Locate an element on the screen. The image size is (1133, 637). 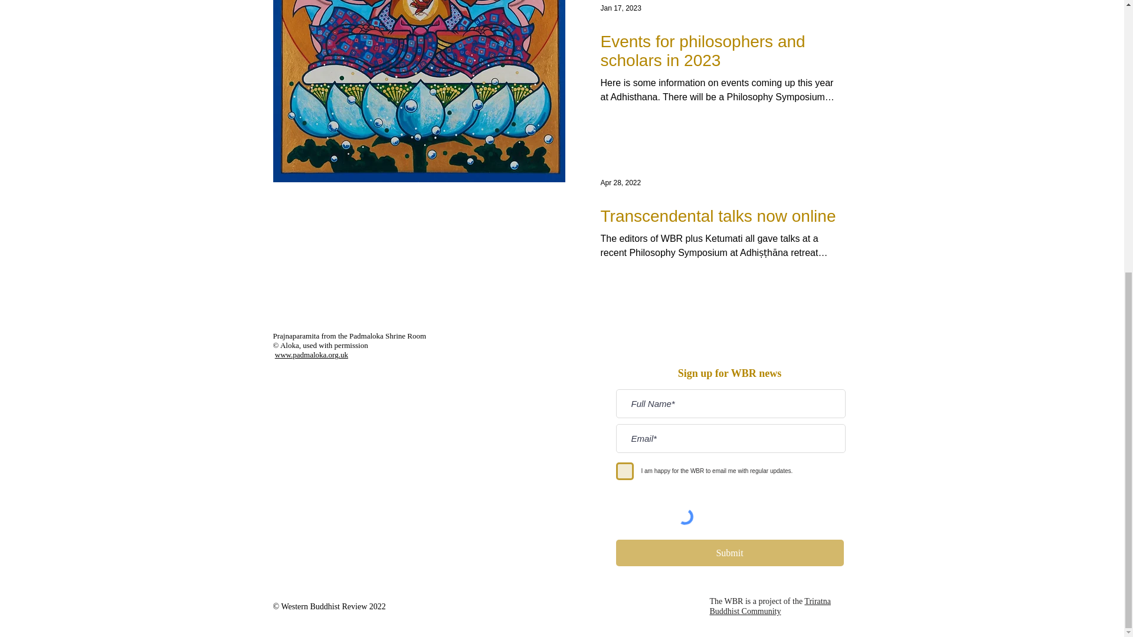
www.padmaloka.org.uk is located at coordinates (312, 355).